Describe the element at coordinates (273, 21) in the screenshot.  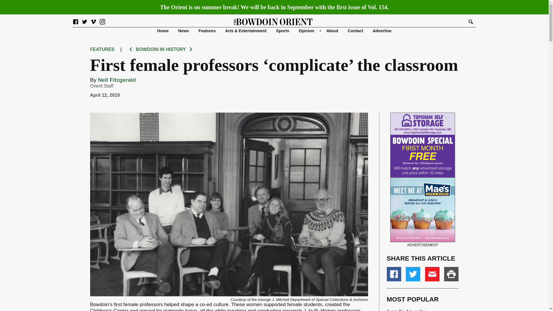
I see `The Bowdoin Orient - Home` at that location.